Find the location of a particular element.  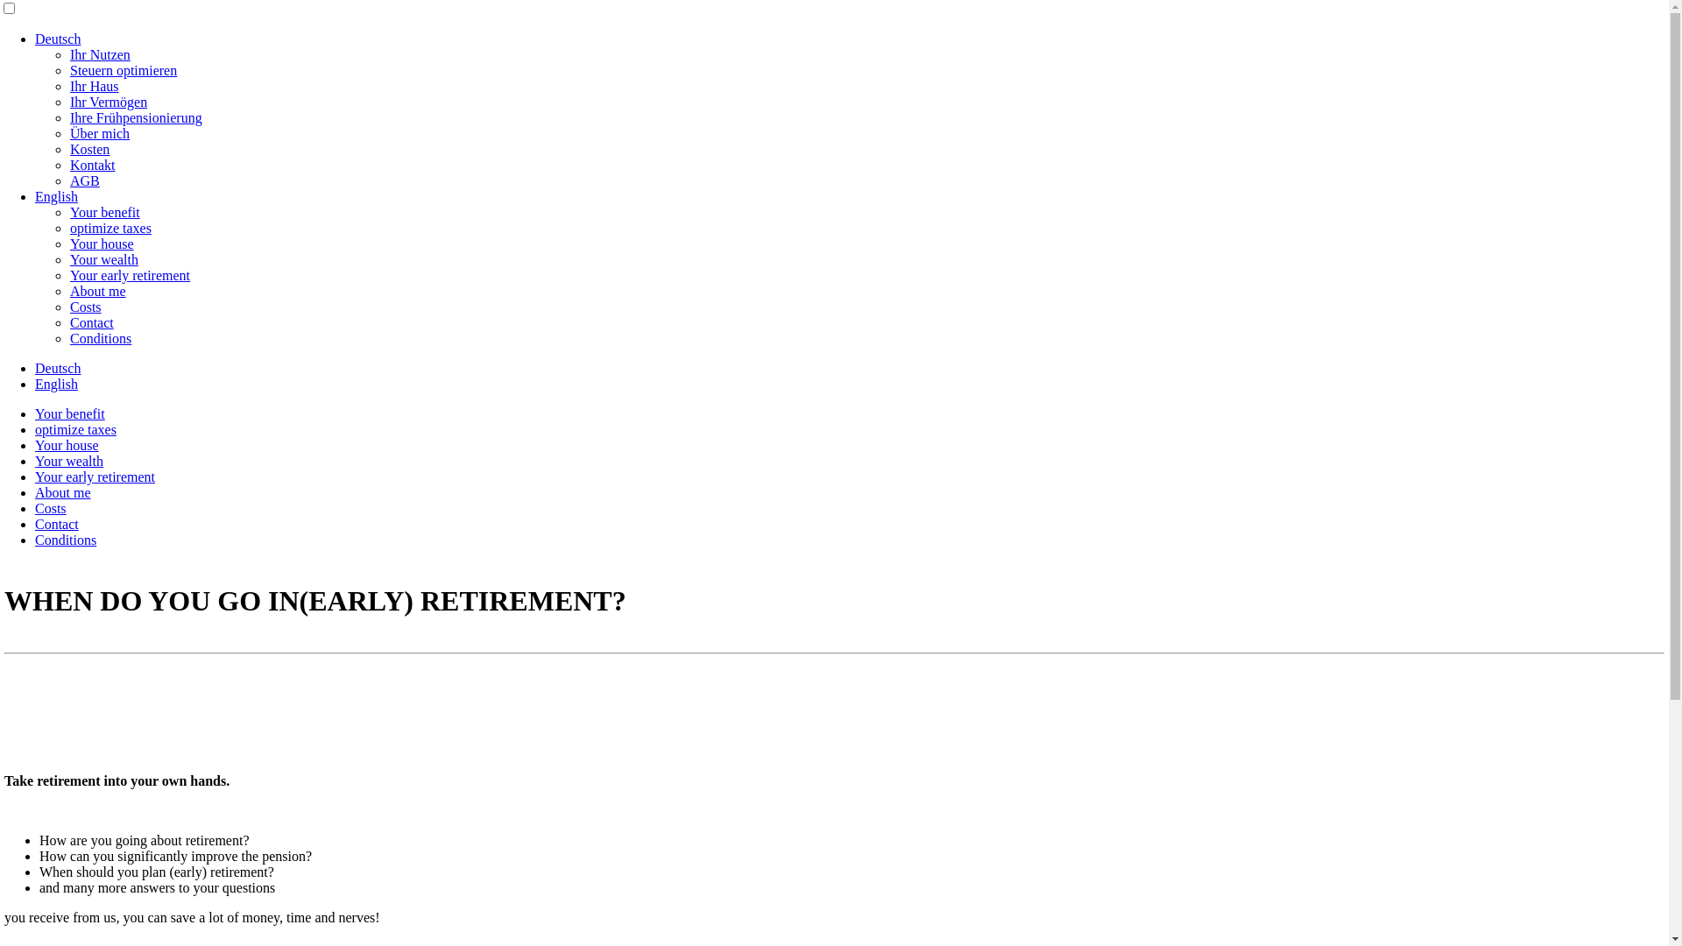

English is located at coordinates (56, 384).